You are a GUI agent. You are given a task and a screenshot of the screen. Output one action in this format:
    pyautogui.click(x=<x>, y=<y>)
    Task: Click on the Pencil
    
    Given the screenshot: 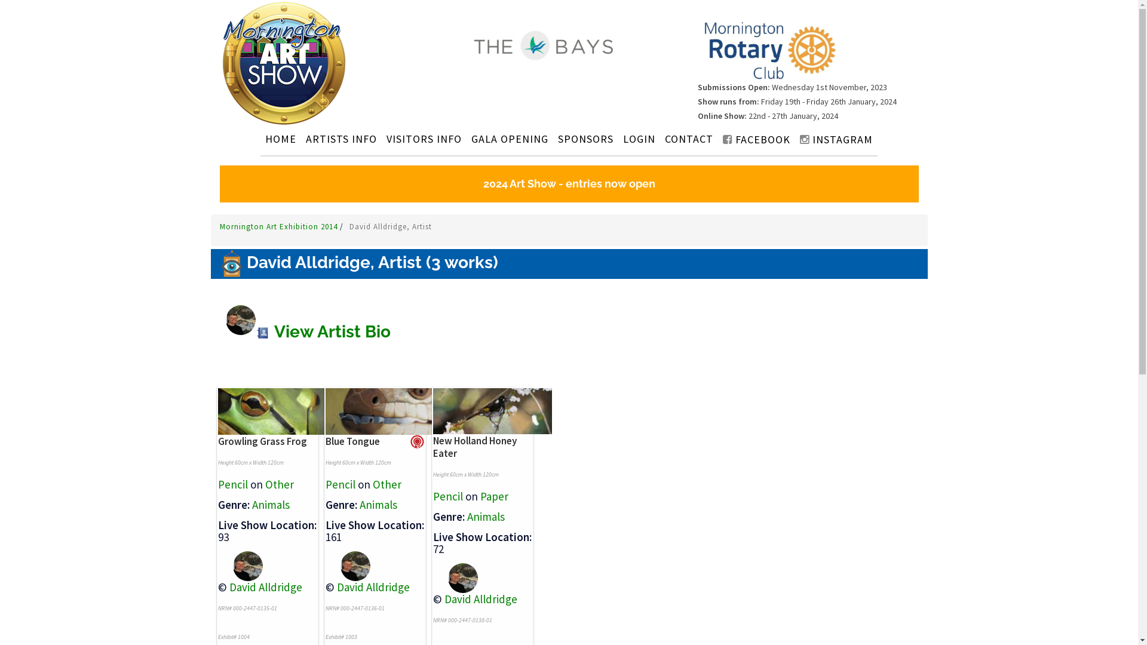 What is the action you would take?
    pyautogui.click(x=340, y=484)
    